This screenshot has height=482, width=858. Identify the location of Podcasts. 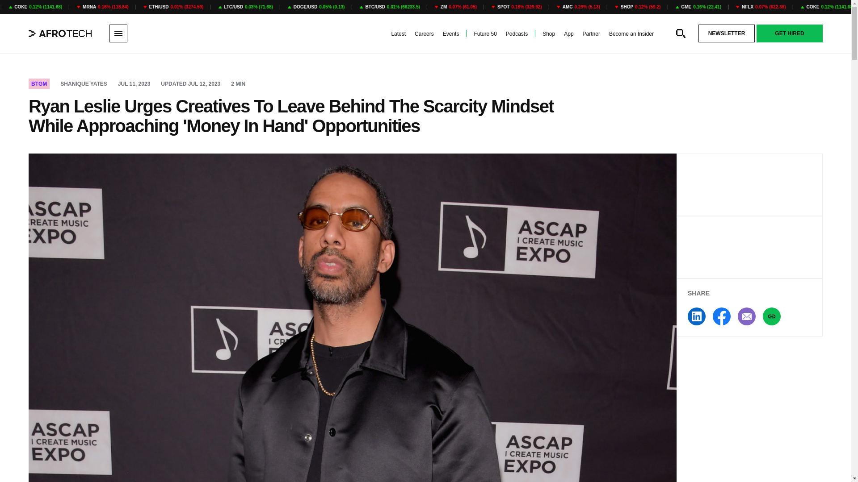
(517, 34).